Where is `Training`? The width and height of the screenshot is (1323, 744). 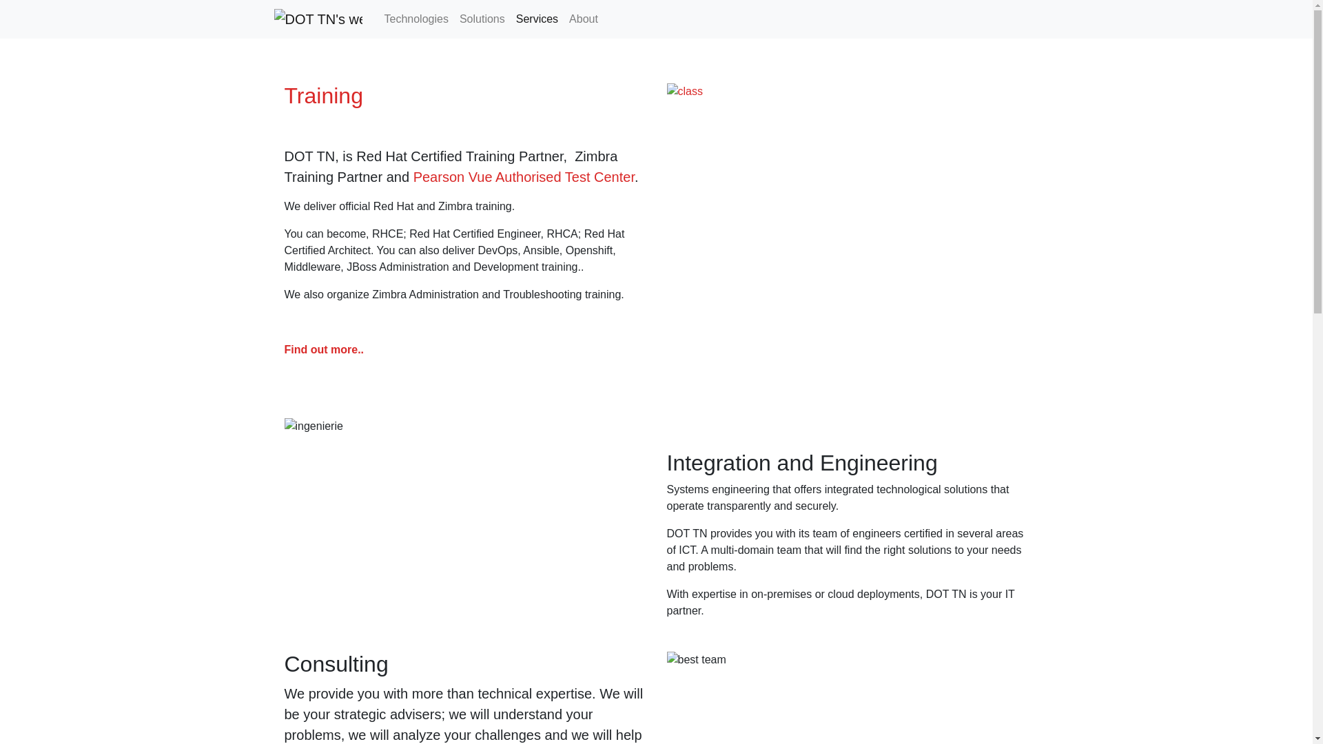 Training is located at coordinates (323, 95).